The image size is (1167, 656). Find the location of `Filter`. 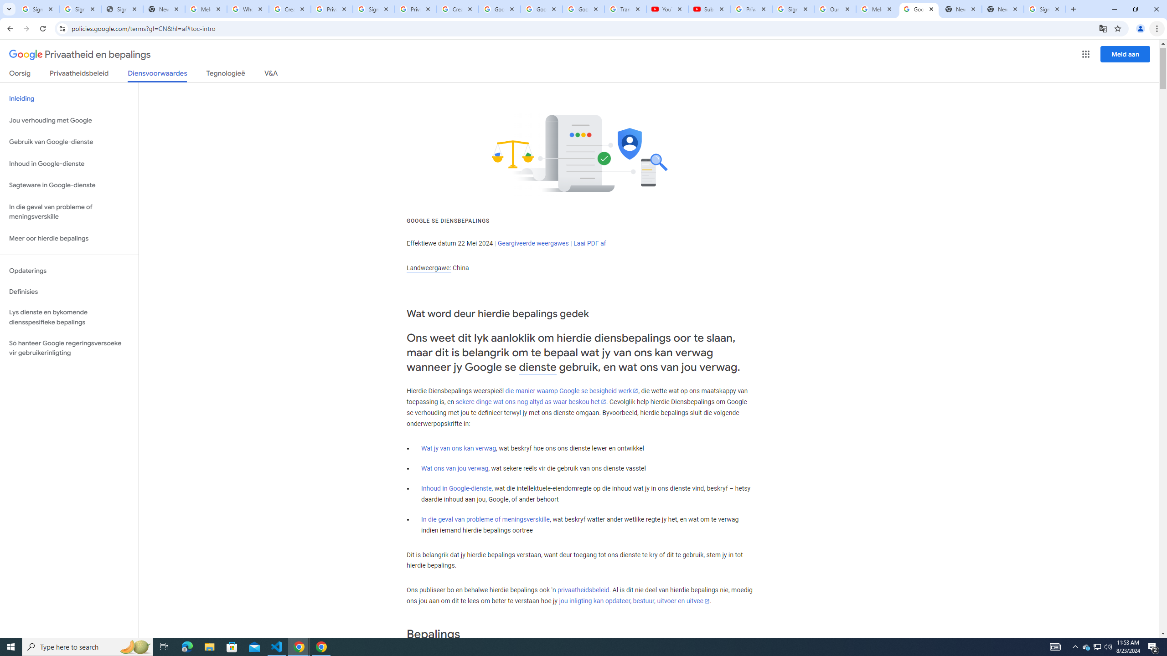

Filter is located at coordinates (1149, 143).